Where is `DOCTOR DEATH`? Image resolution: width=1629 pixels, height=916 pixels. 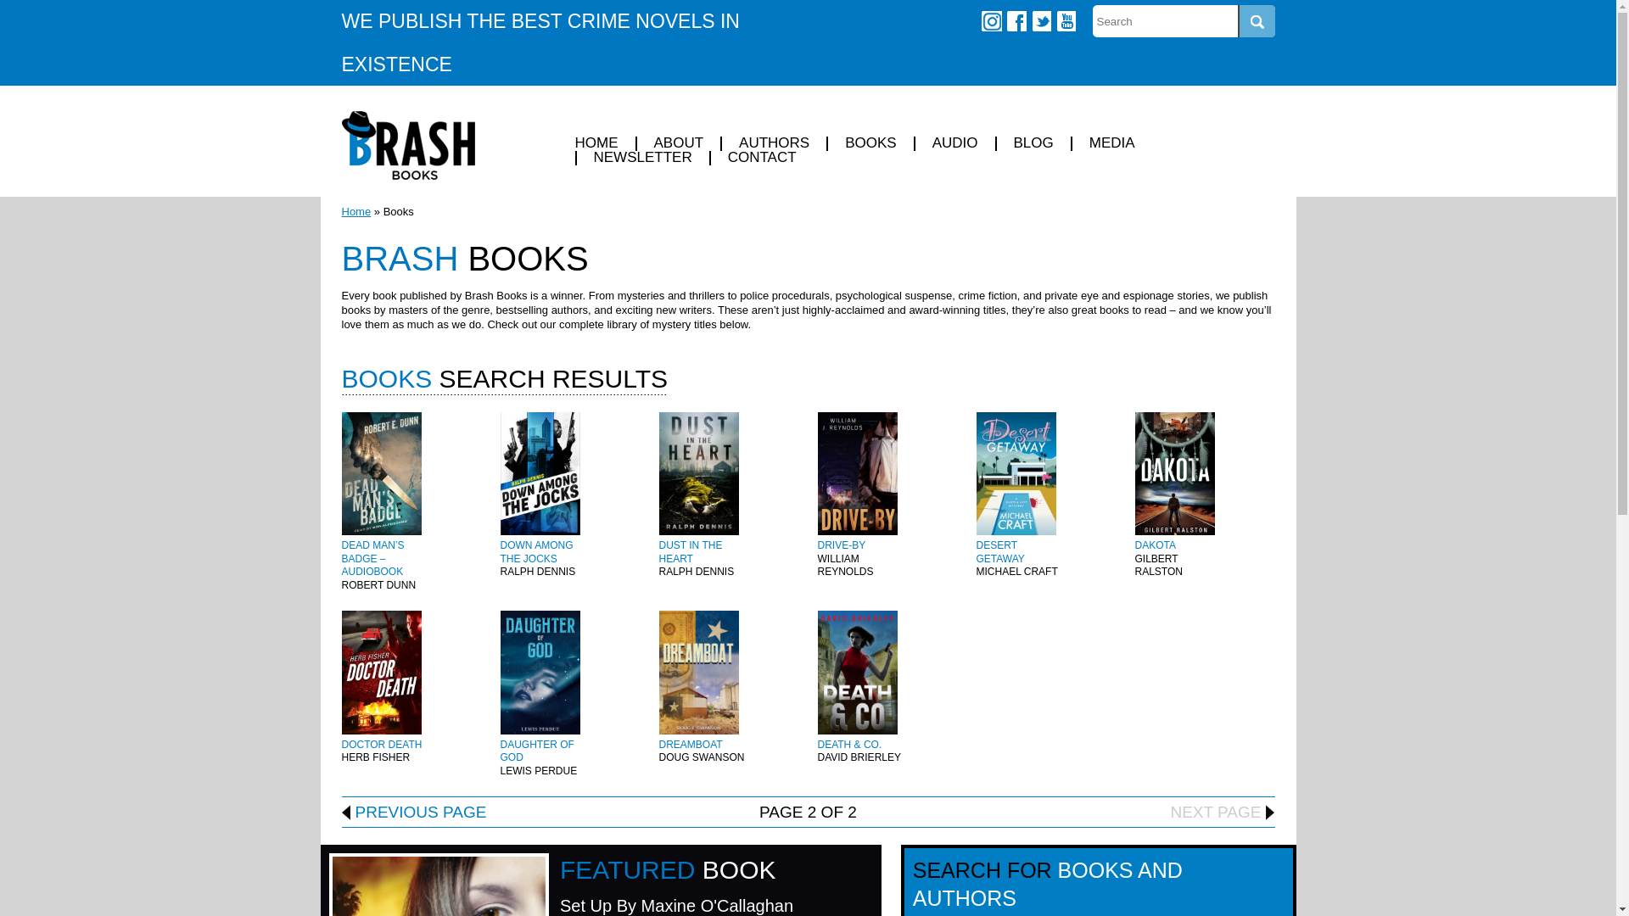
DOCTOR DEATH is located at coordinates (381, 744).